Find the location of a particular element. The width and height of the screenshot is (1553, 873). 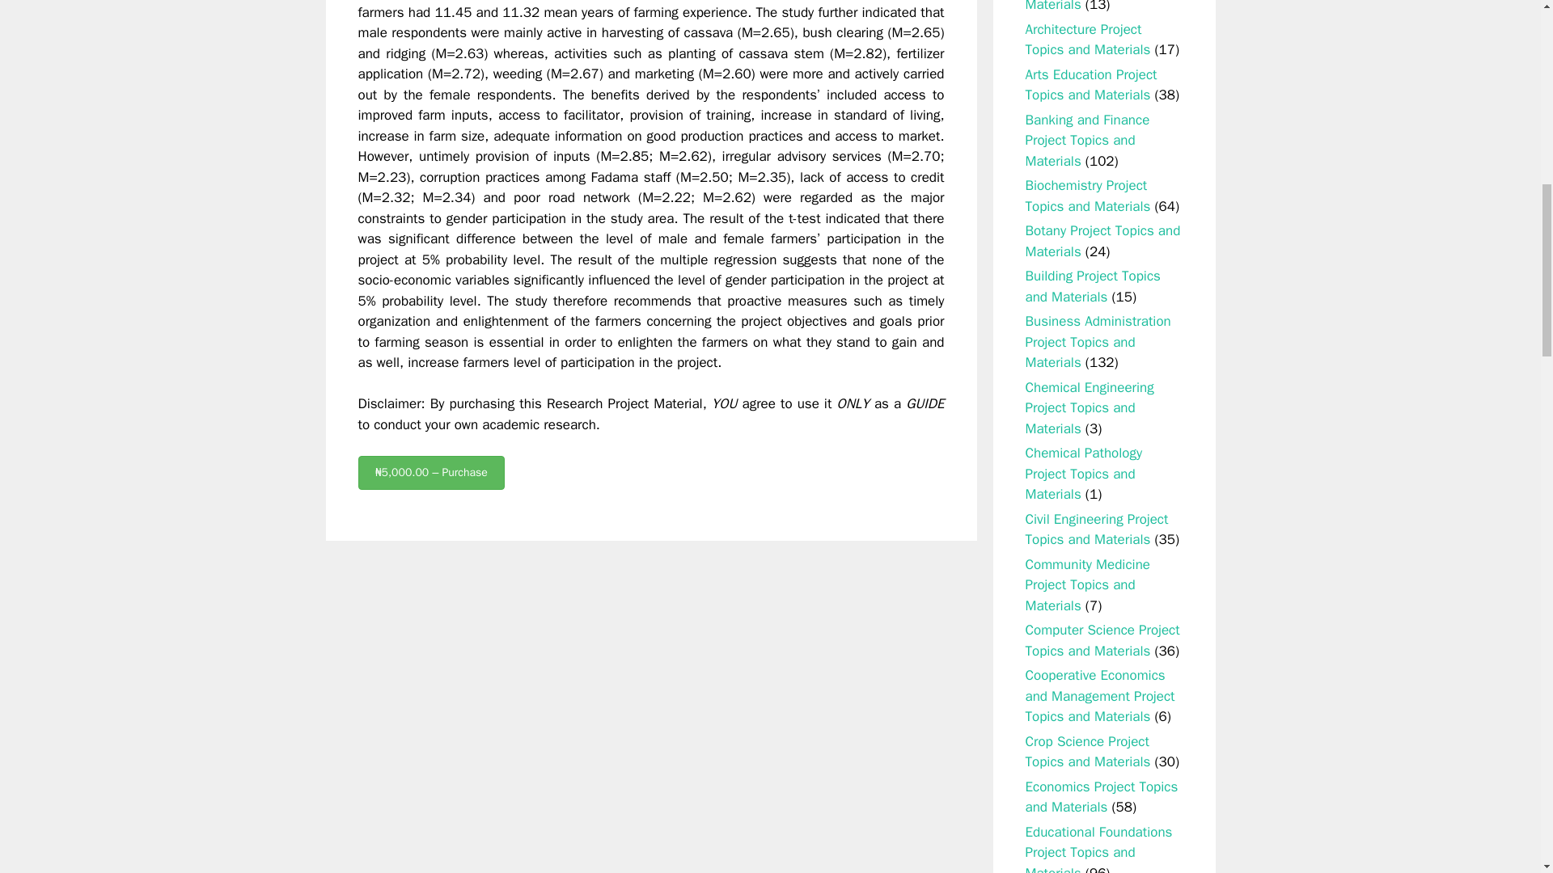

Economics Project Topics and Materials is located at coordinates (1102, 797).